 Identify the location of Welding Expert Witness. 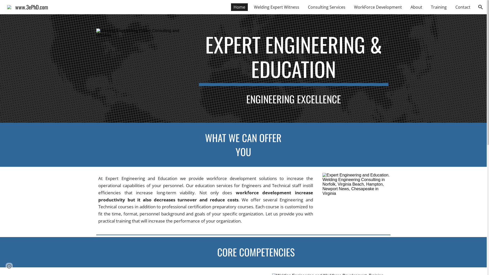
(277, 7).